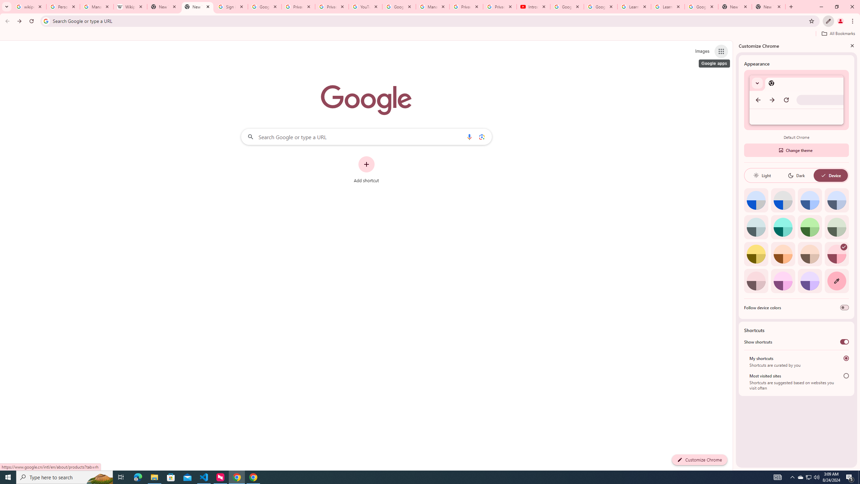 This screenshot has width=860, height=484. I want to click on Search Google or type a URL, so click(366, 136).